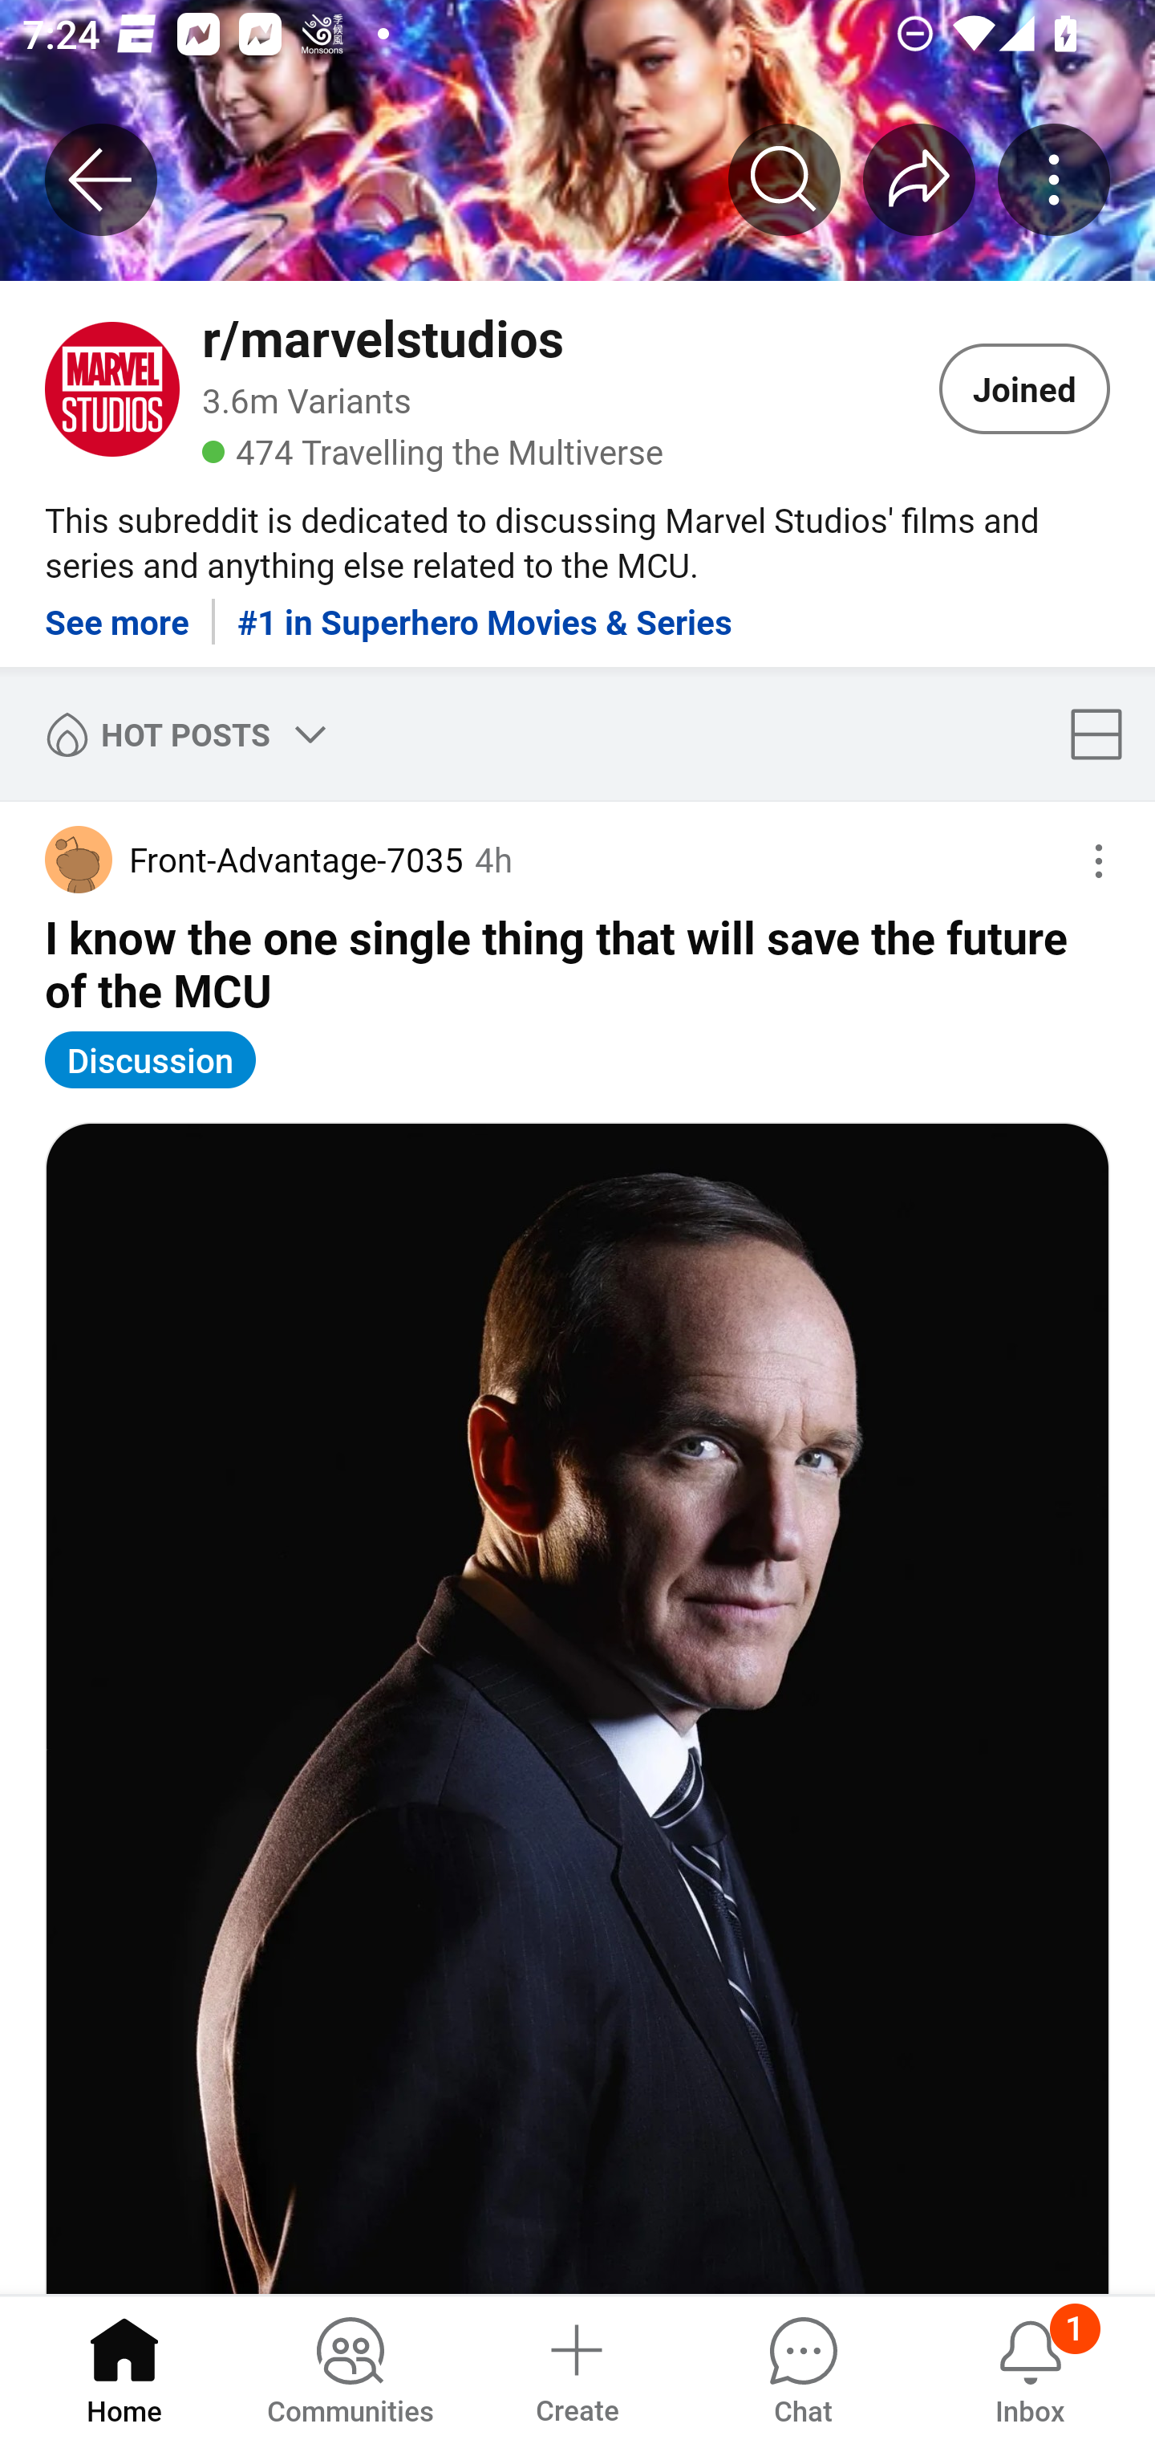 This screenshot has width=1155, height=2440. I want to click on Communities, so click(350, 2366).